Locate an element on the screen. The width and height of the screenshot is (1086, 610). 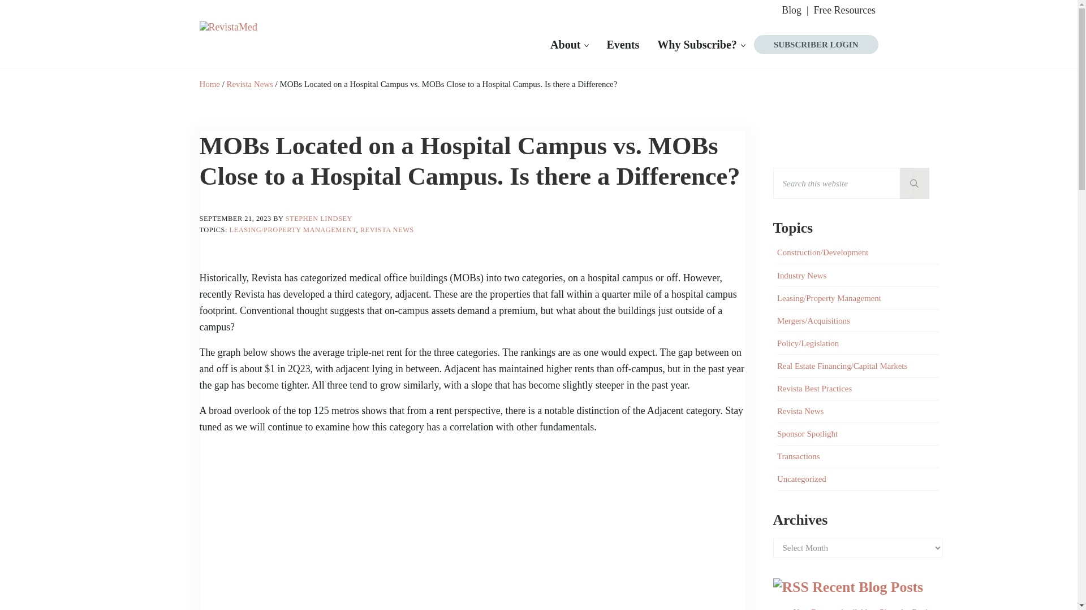
STEPHEN LINDSEY is located at coordinates (318, 219).